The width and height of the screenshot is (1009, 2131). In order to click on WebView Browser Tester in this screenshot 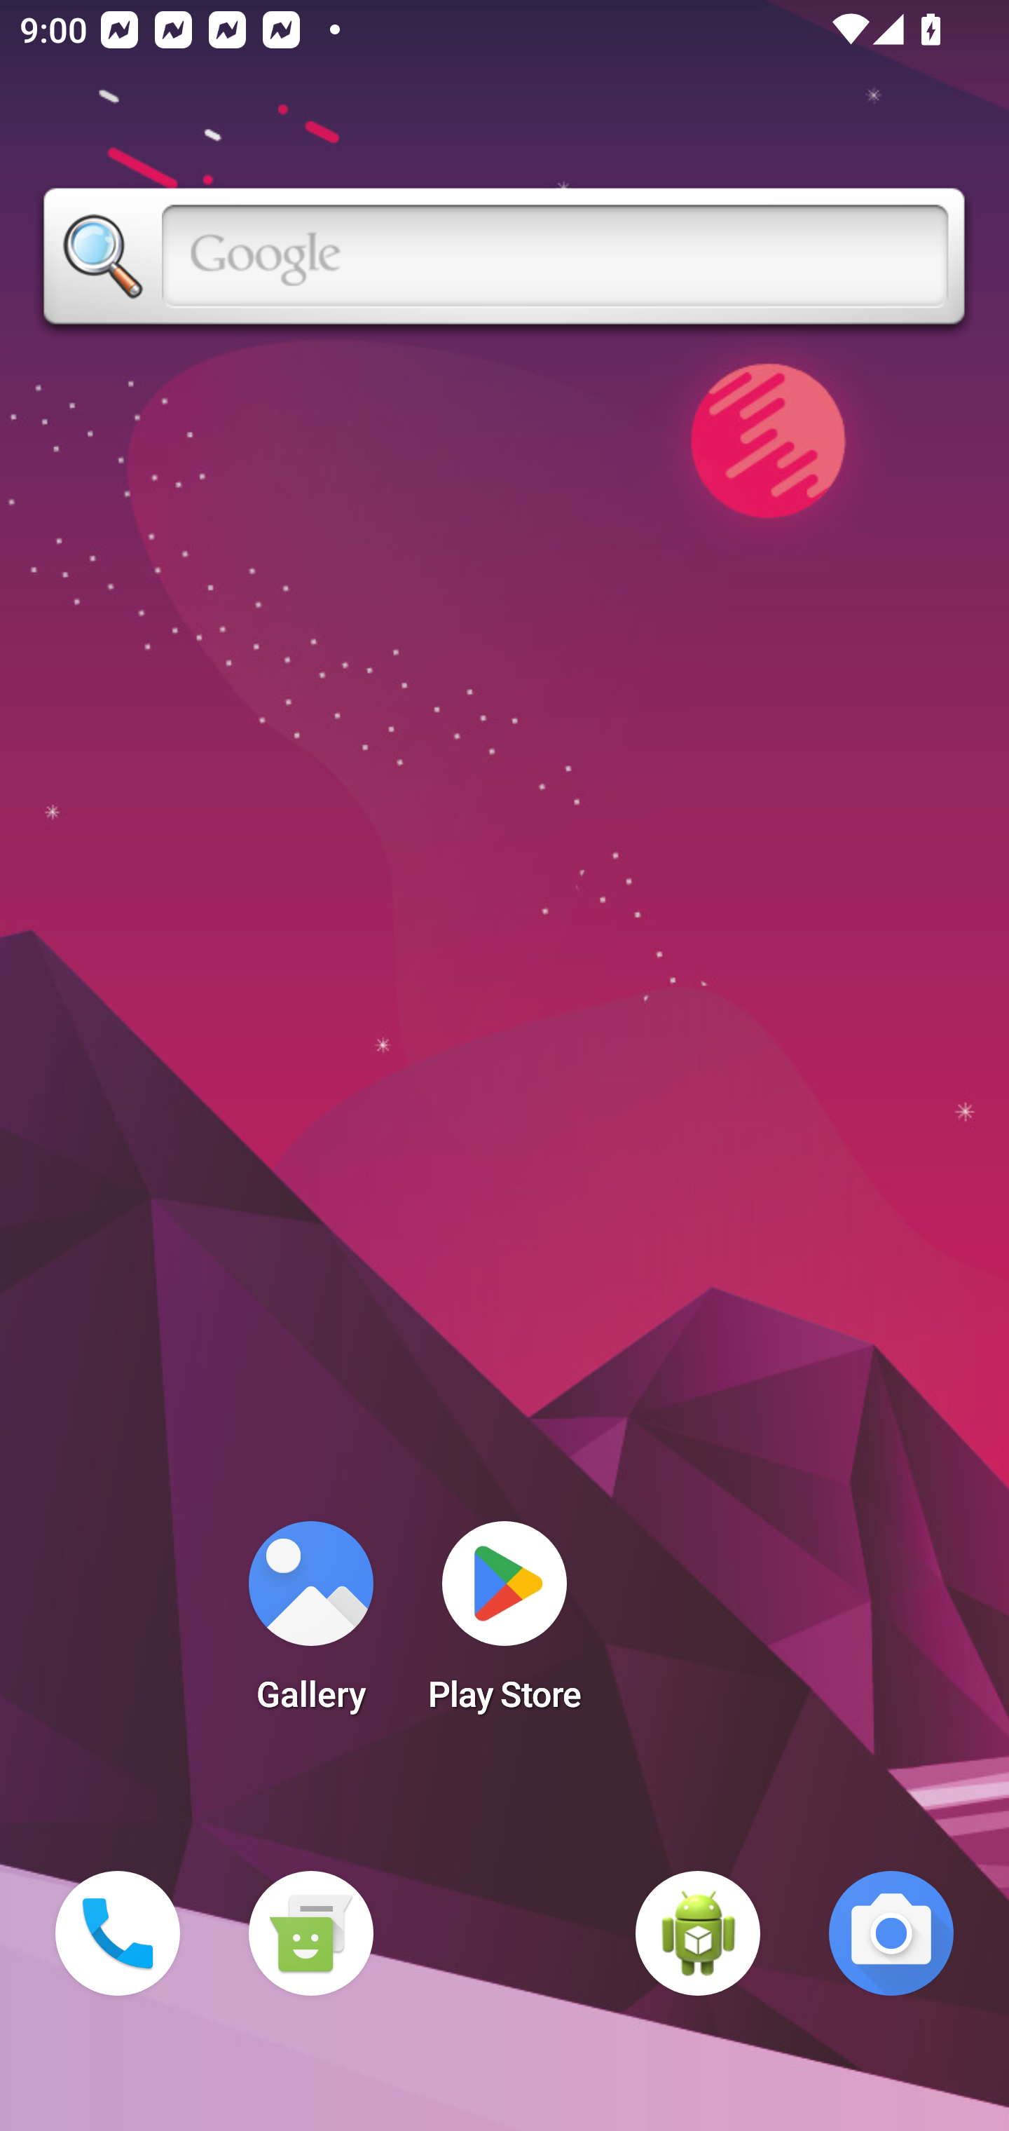, I will do `click(698, 1933)`.